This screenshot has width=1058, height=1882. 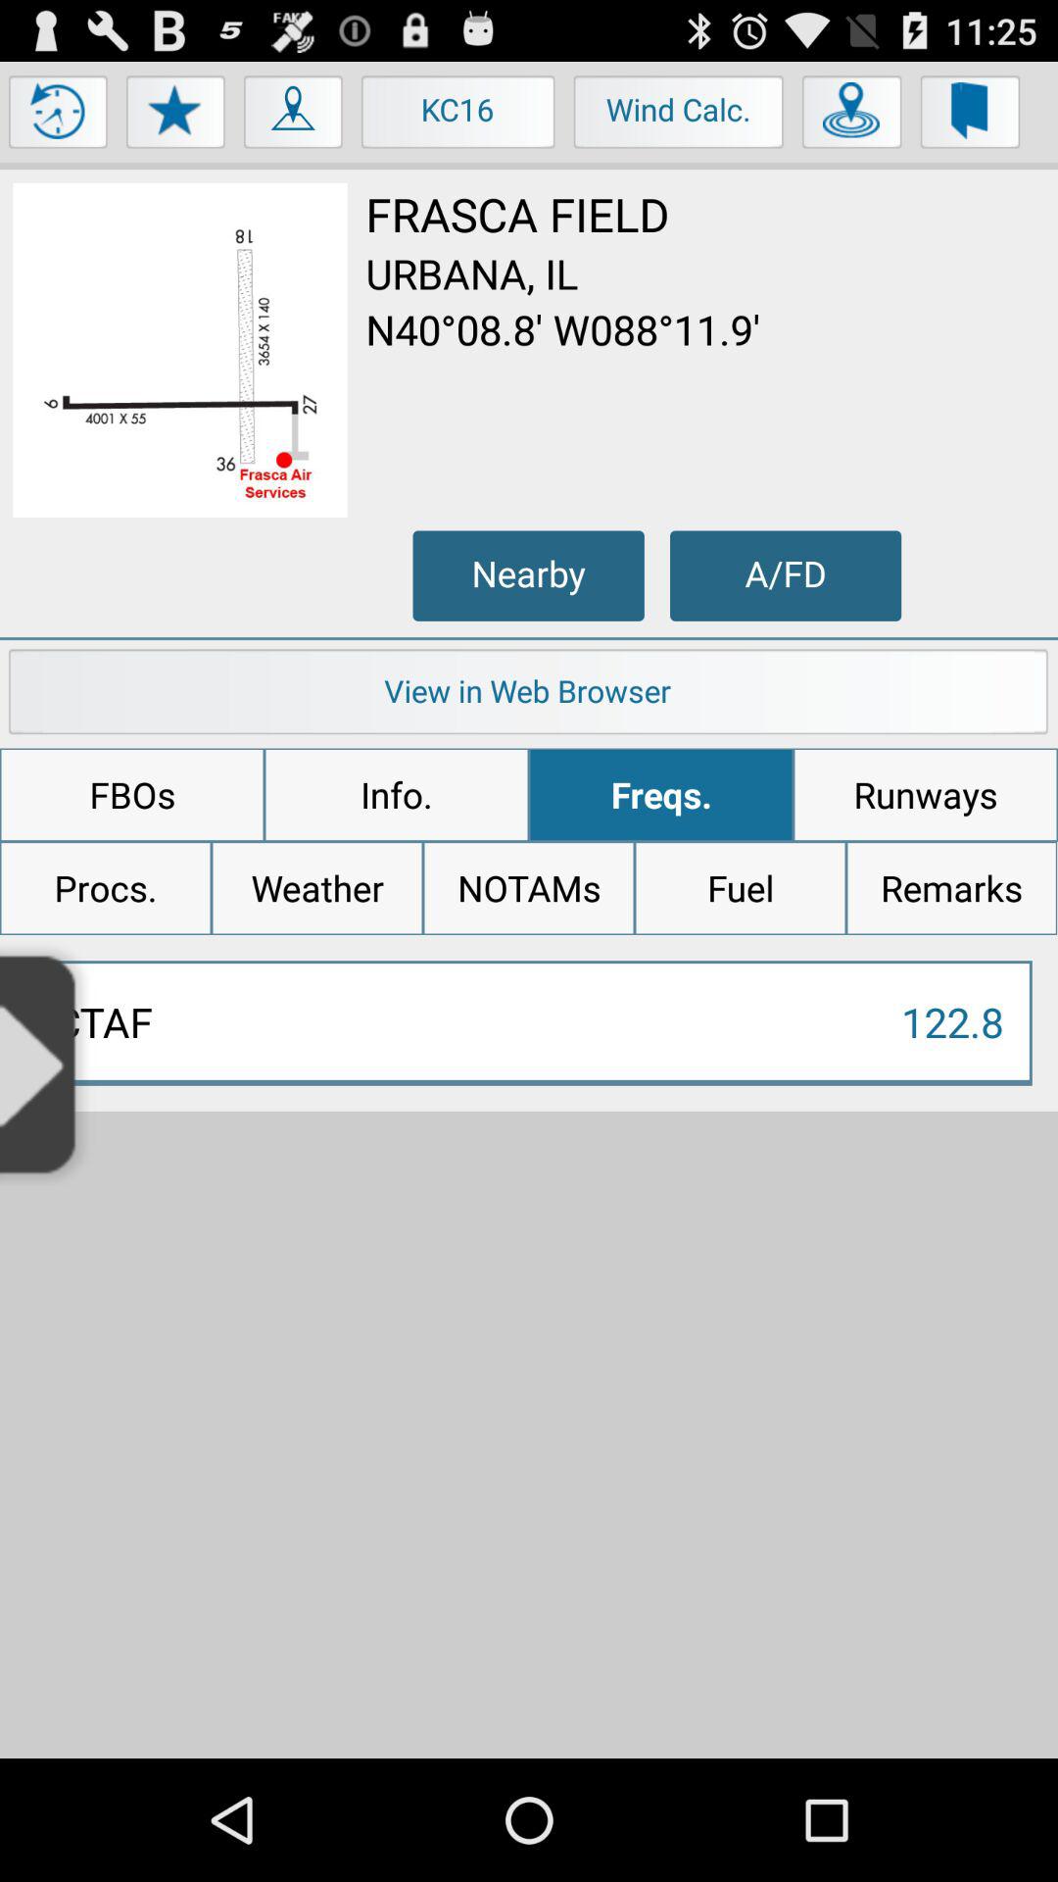 I want to click on use location services, so click(x=852, y=117).